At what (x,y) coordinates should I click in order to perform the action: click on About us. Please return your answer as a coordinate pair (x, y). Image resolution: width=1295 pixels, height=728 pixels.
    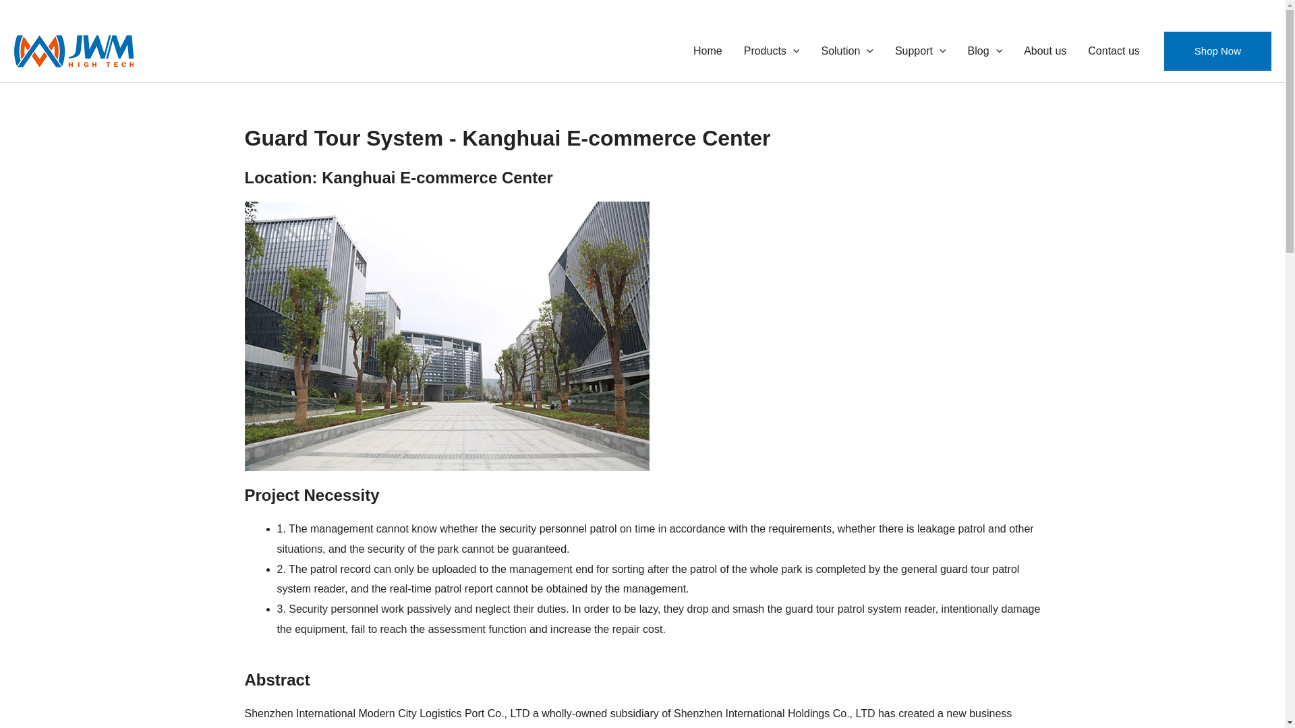
    Looking at the image, I should click on (1045, 51).